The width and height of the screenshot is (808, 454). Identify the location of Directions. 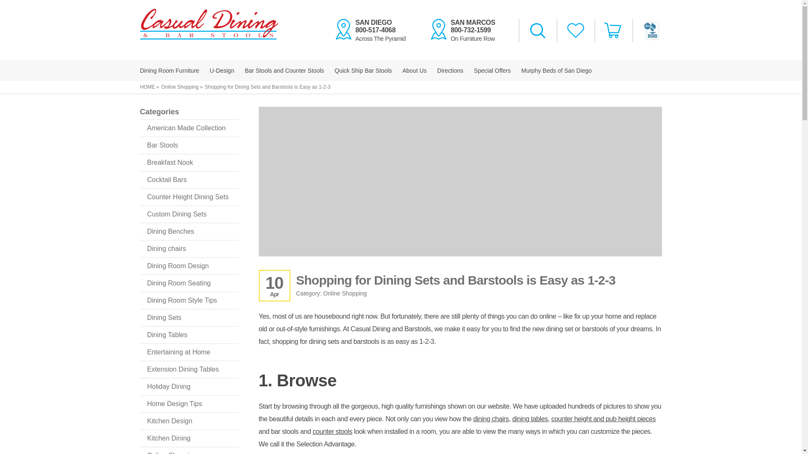
(450, 71).